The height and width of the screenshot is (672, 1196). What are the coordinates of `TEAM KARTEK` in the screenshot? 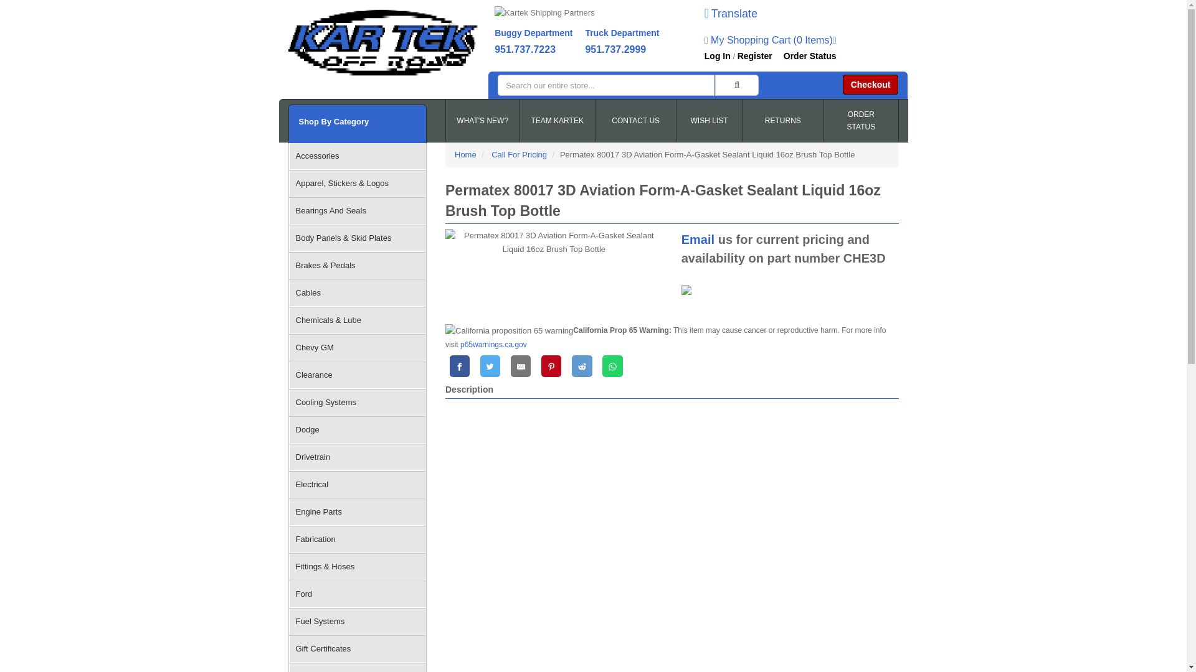 It's located at (557, 121).